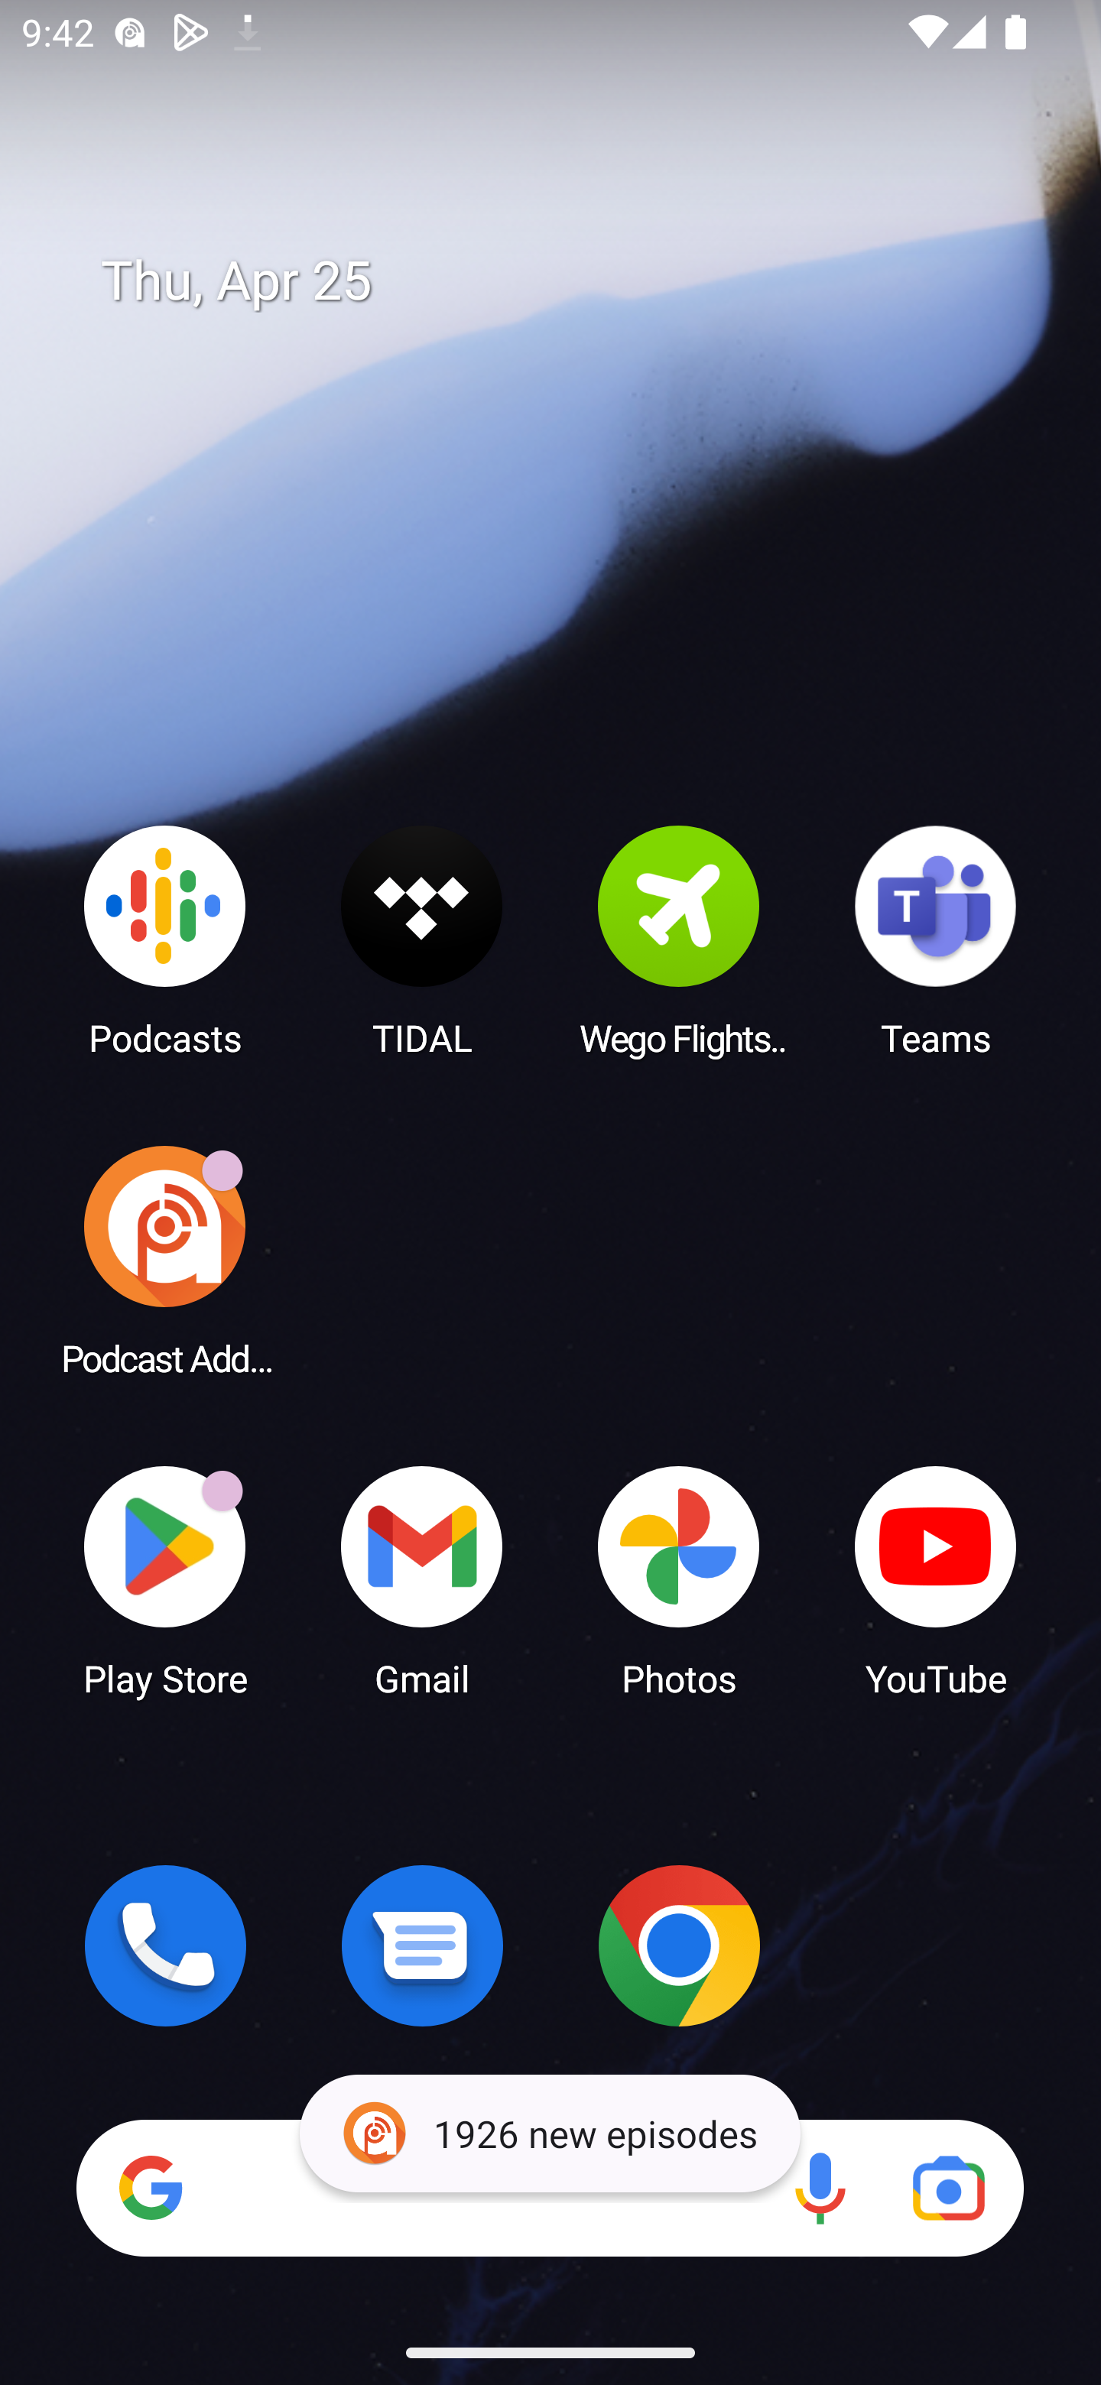 The height and width of the screenshot is (2385, 1101). I want to click on Gmail, so click(422, 1579).